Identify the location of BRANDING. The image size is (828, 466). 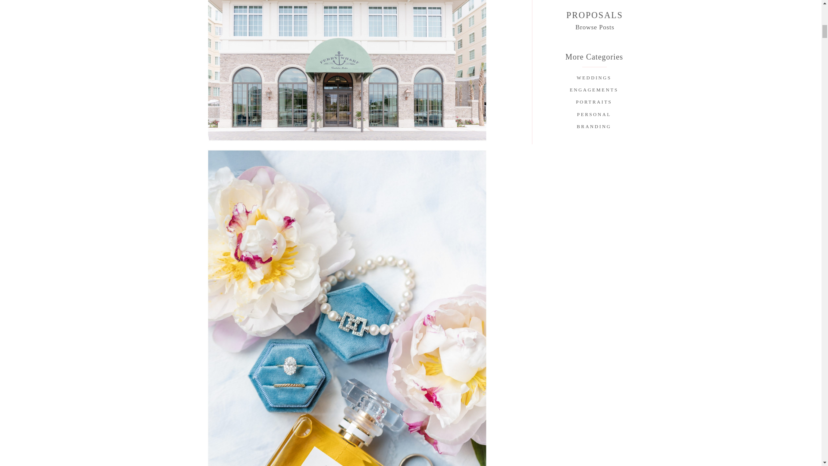
(593, 128).